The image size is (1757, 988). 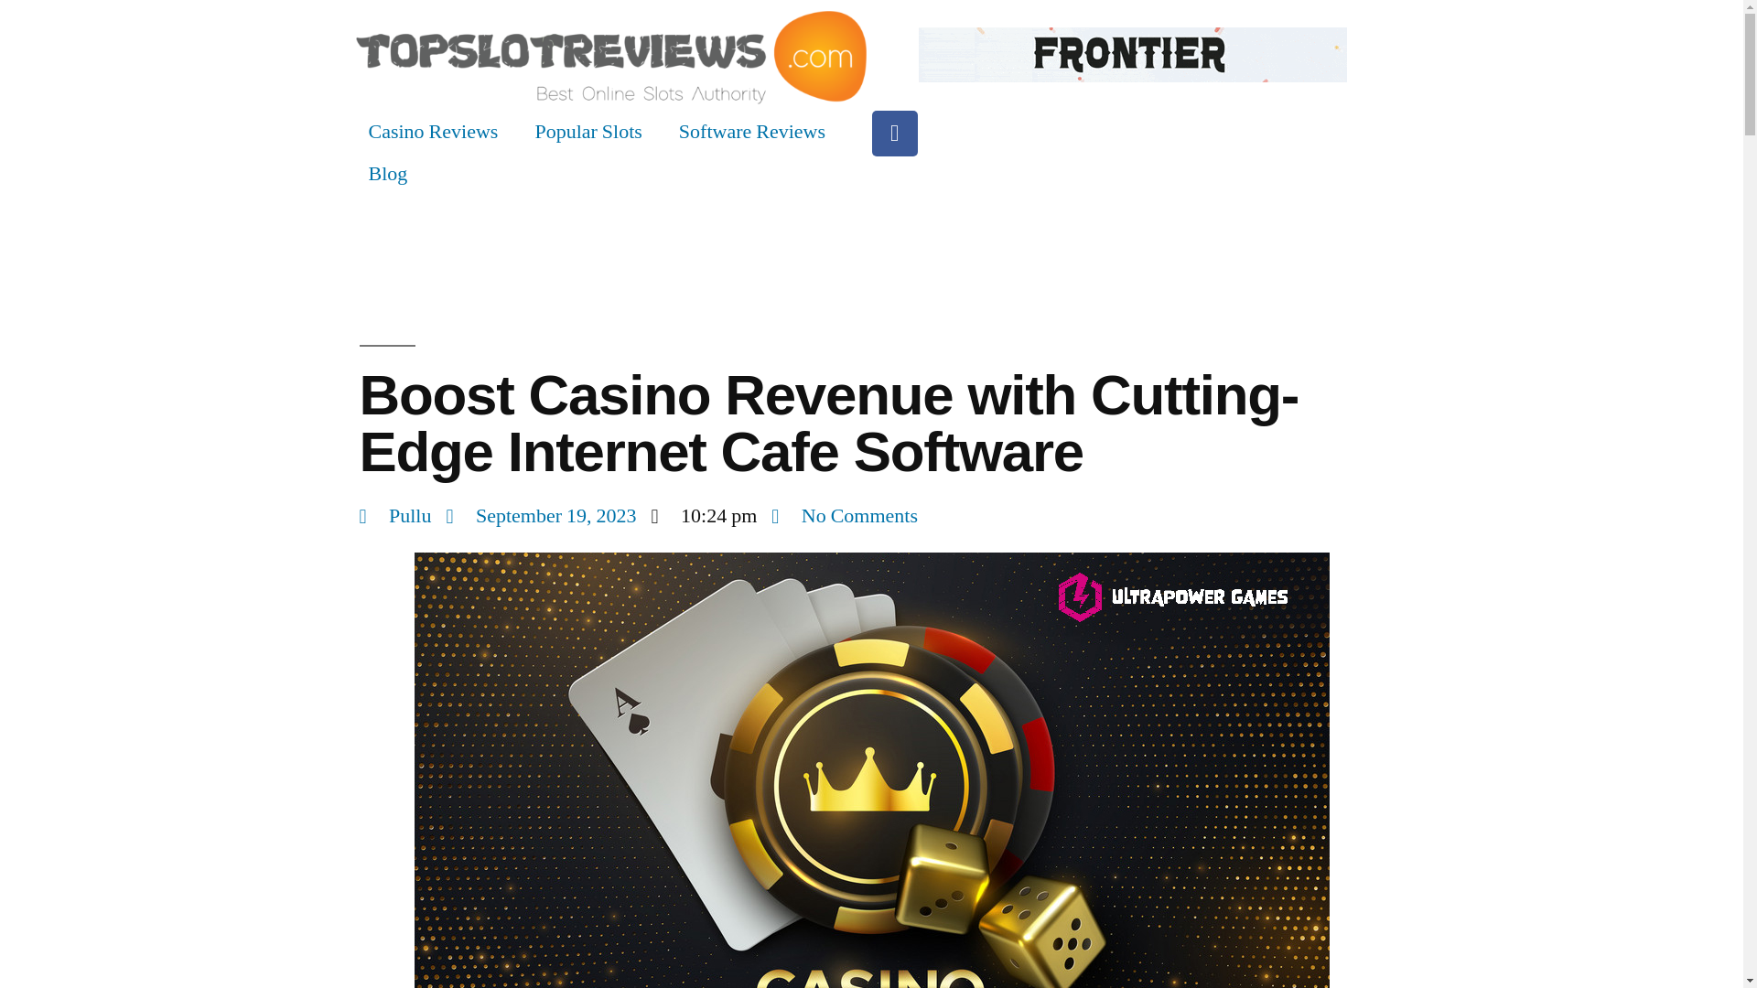 I want to click on Casino Reviews, so click(x=433, y=132).